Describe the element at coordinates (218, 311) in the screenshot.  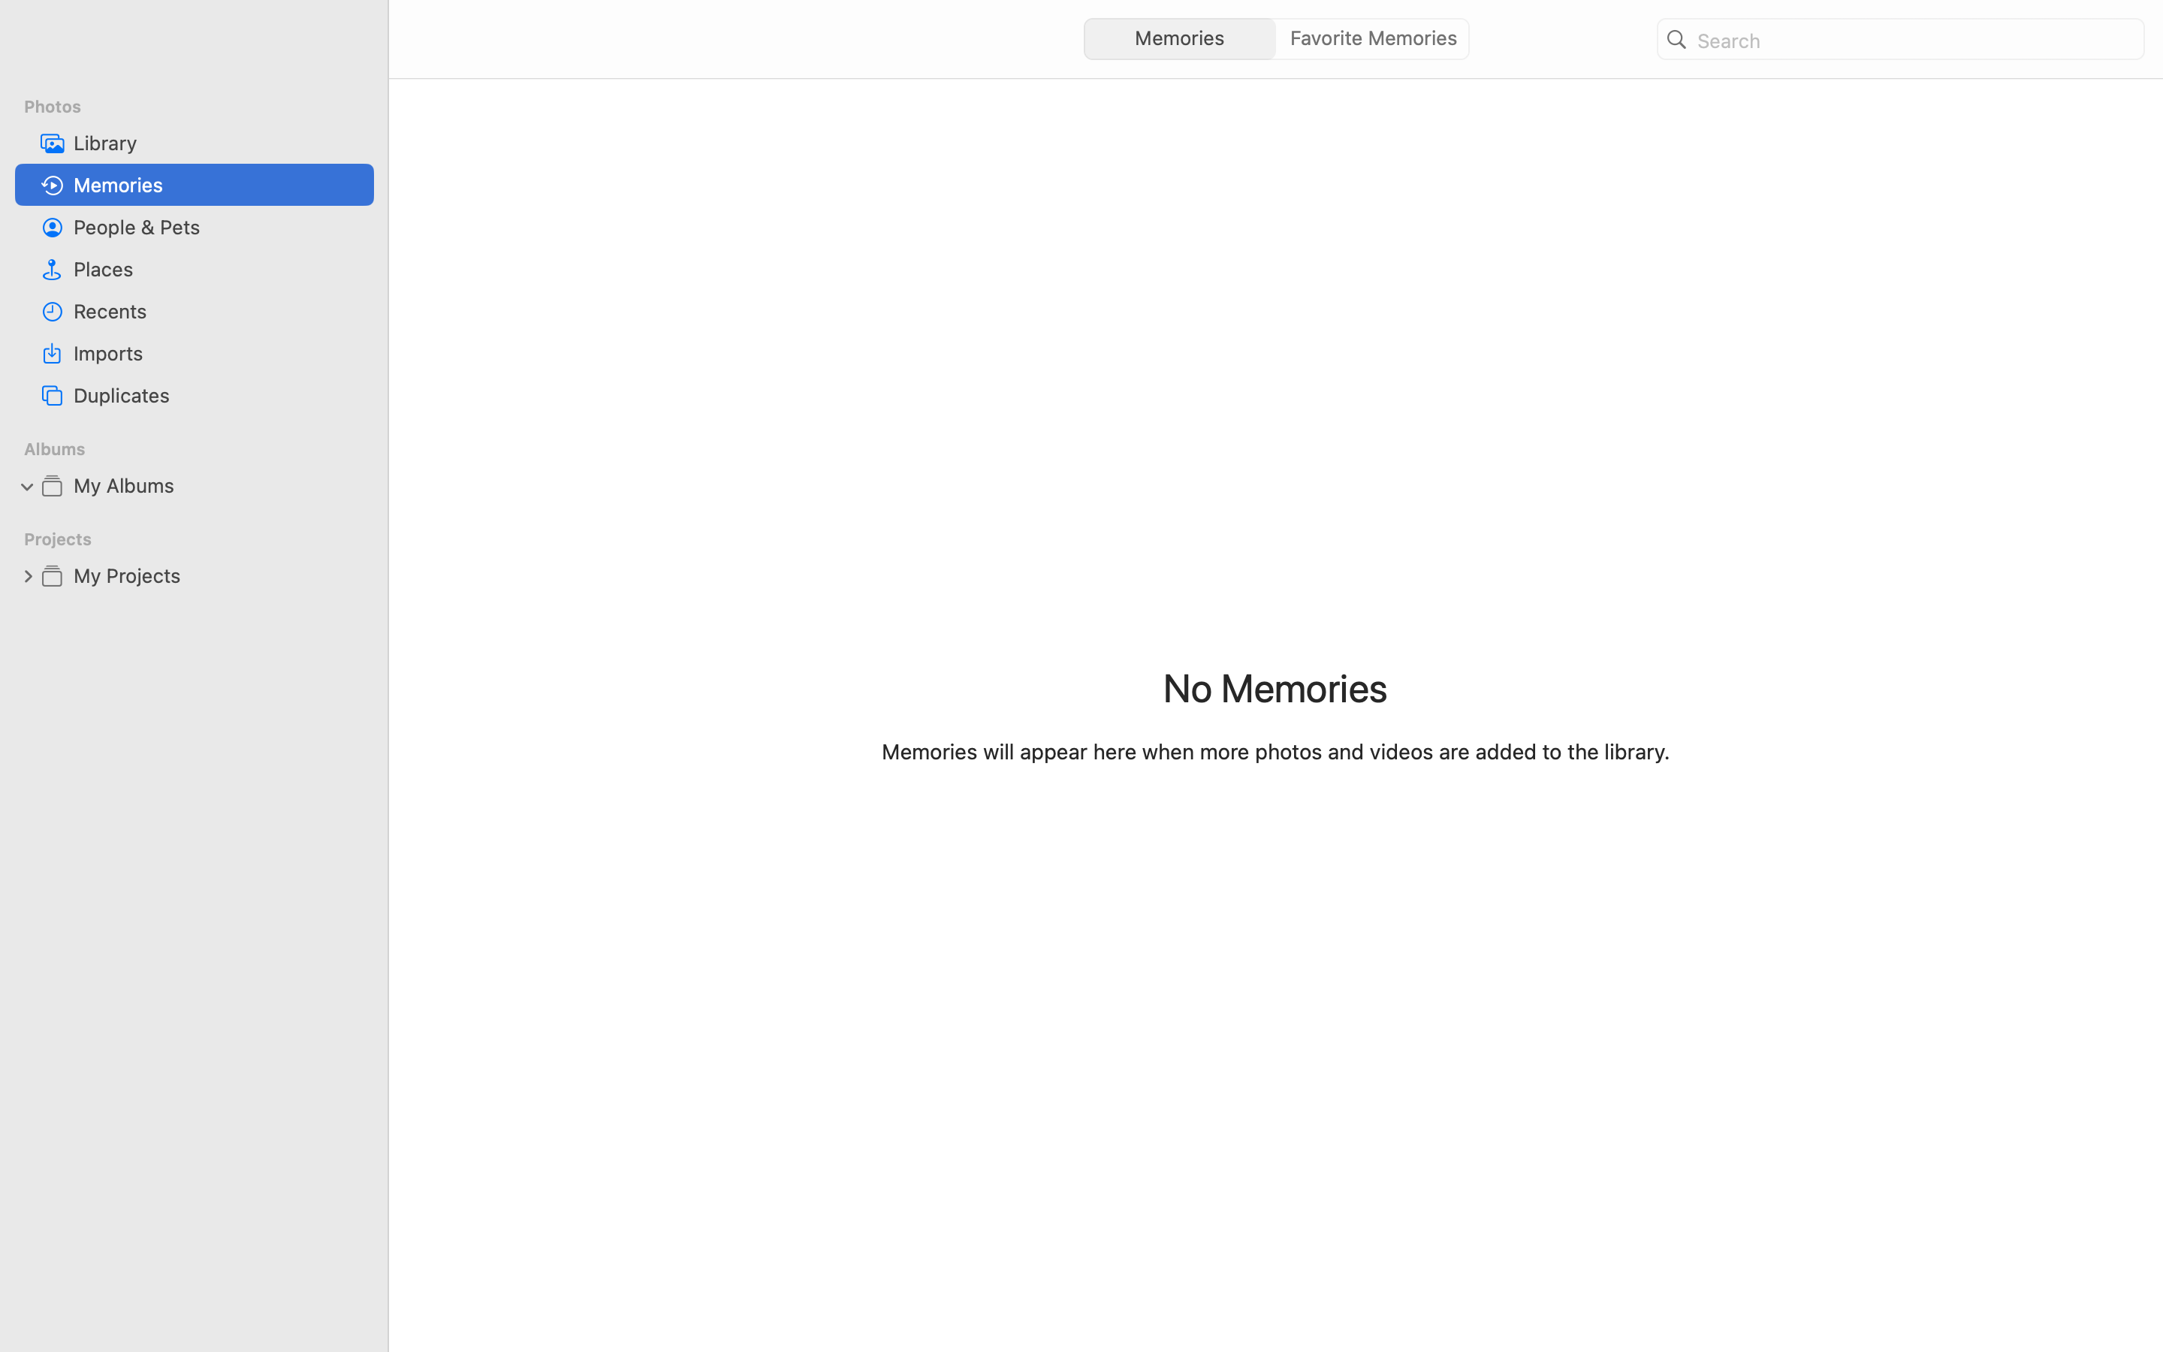
I see `Recents` at that location.